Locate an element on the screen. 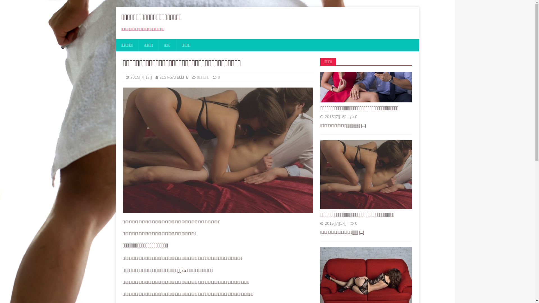 This screenshot has width=539, height=303. 3371780729269367 is located at coordinates (218, 150).